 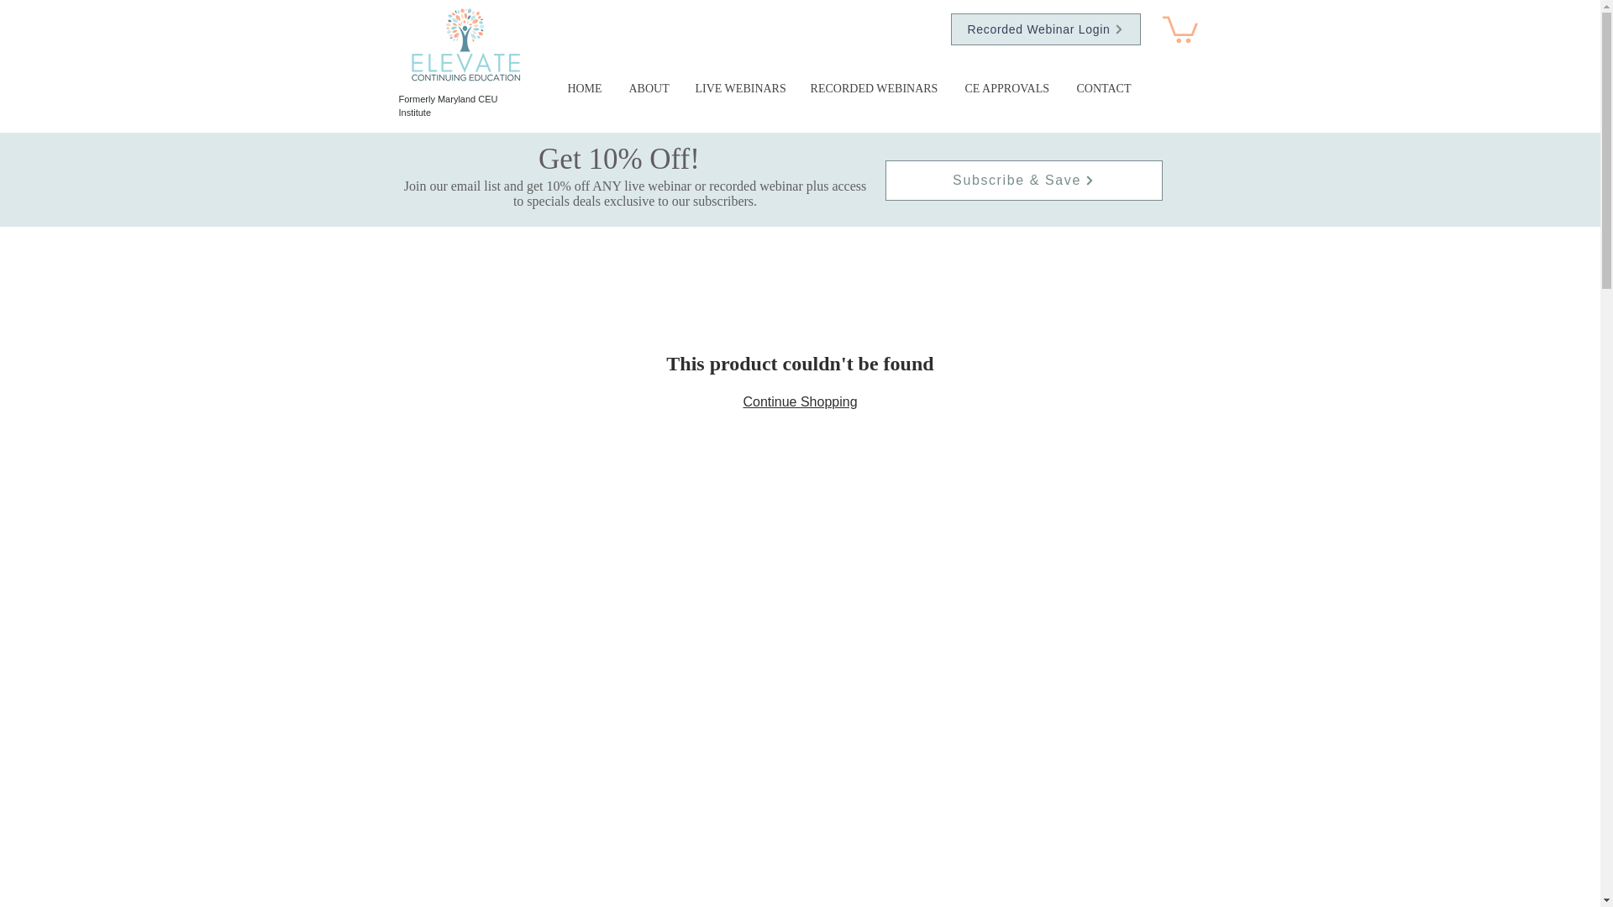 I want to click on ABOUT, so click(x=647, y=89).